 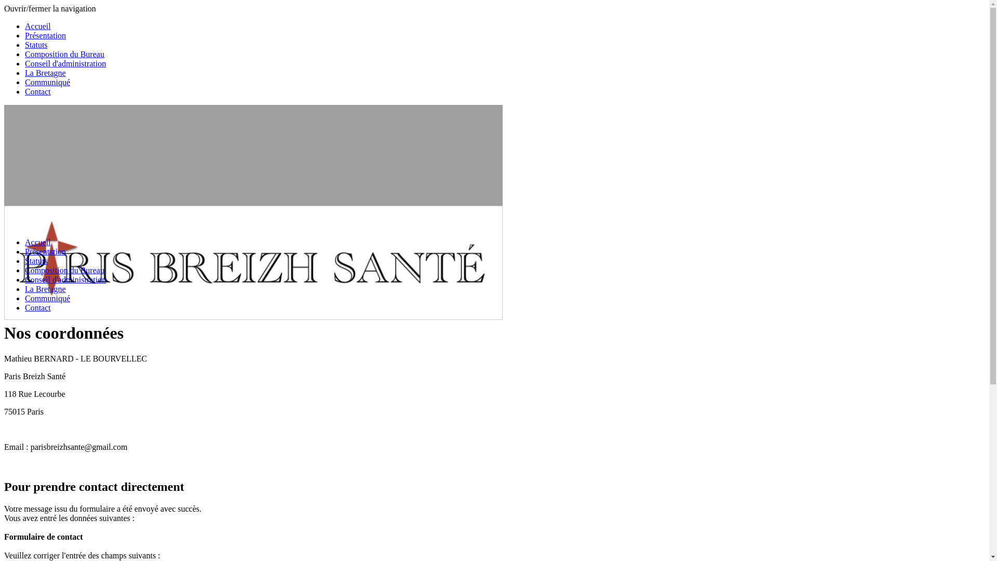 I want to click on La Bretagne, so click(x=46, y=73).